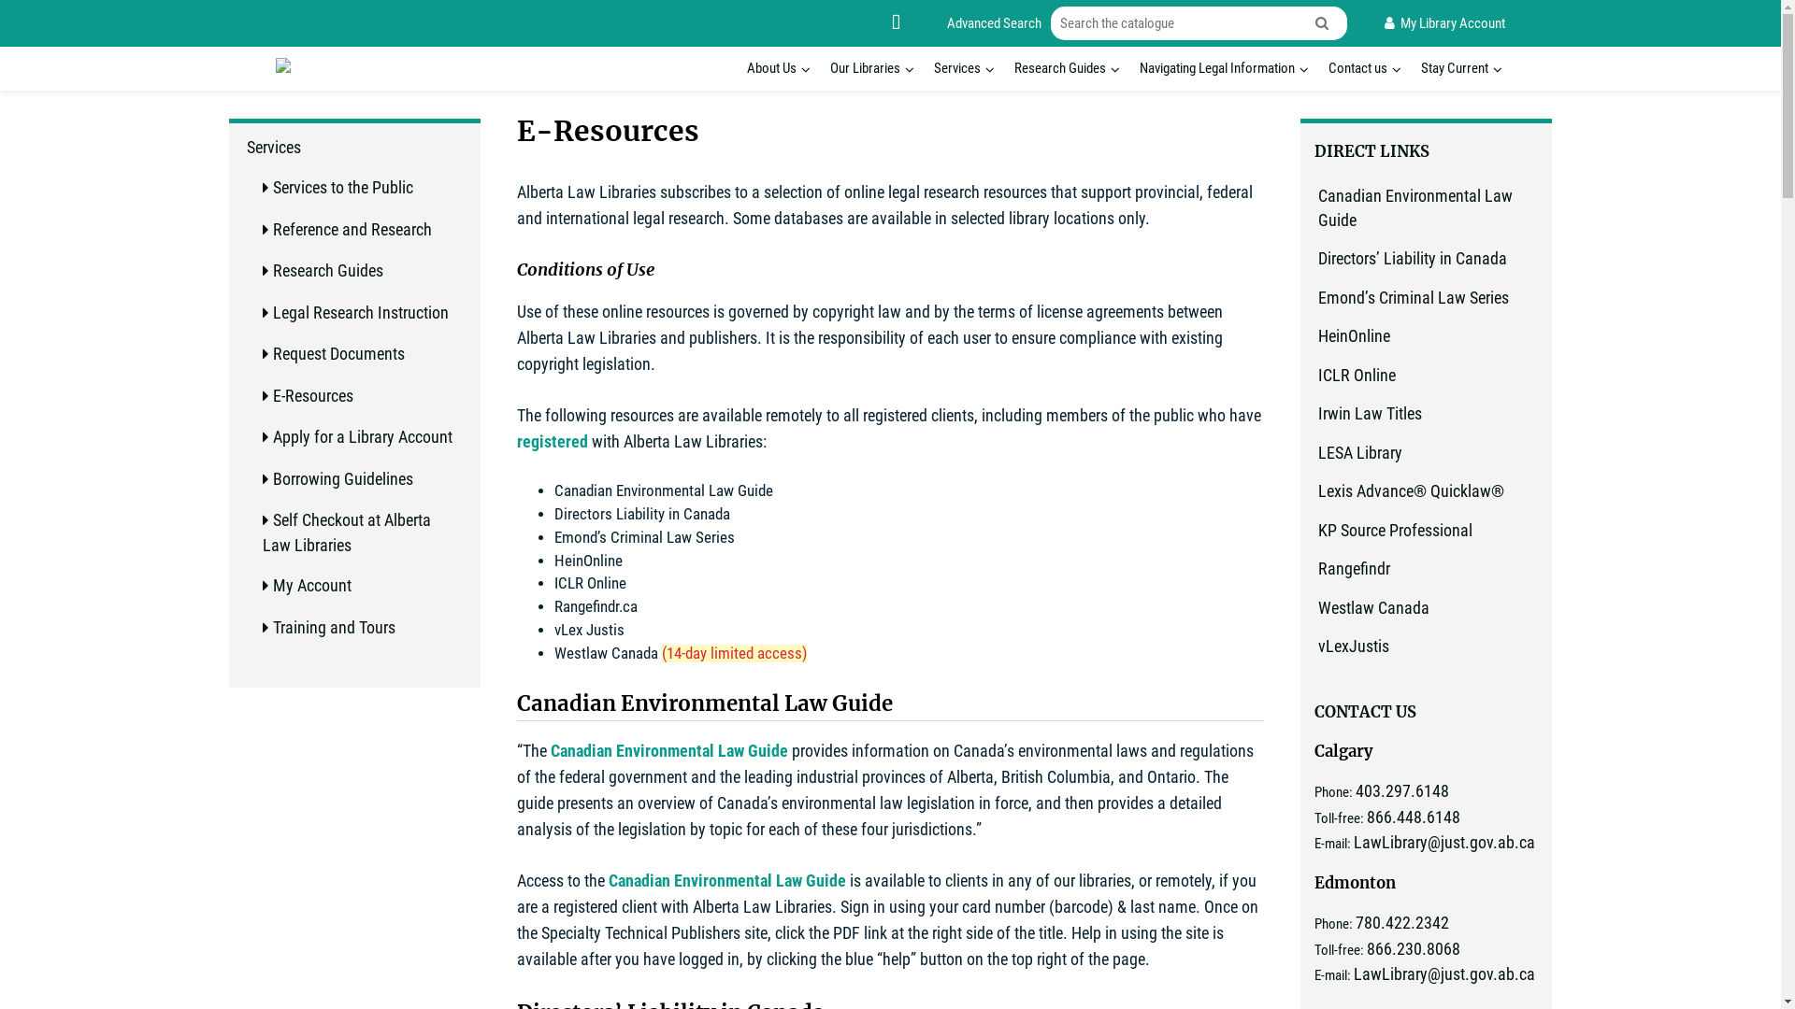 The image size is (1795, 1009). Describe the element at coordinates (1414, 949) in the screenshot. I see `866.230.8068` at that location.